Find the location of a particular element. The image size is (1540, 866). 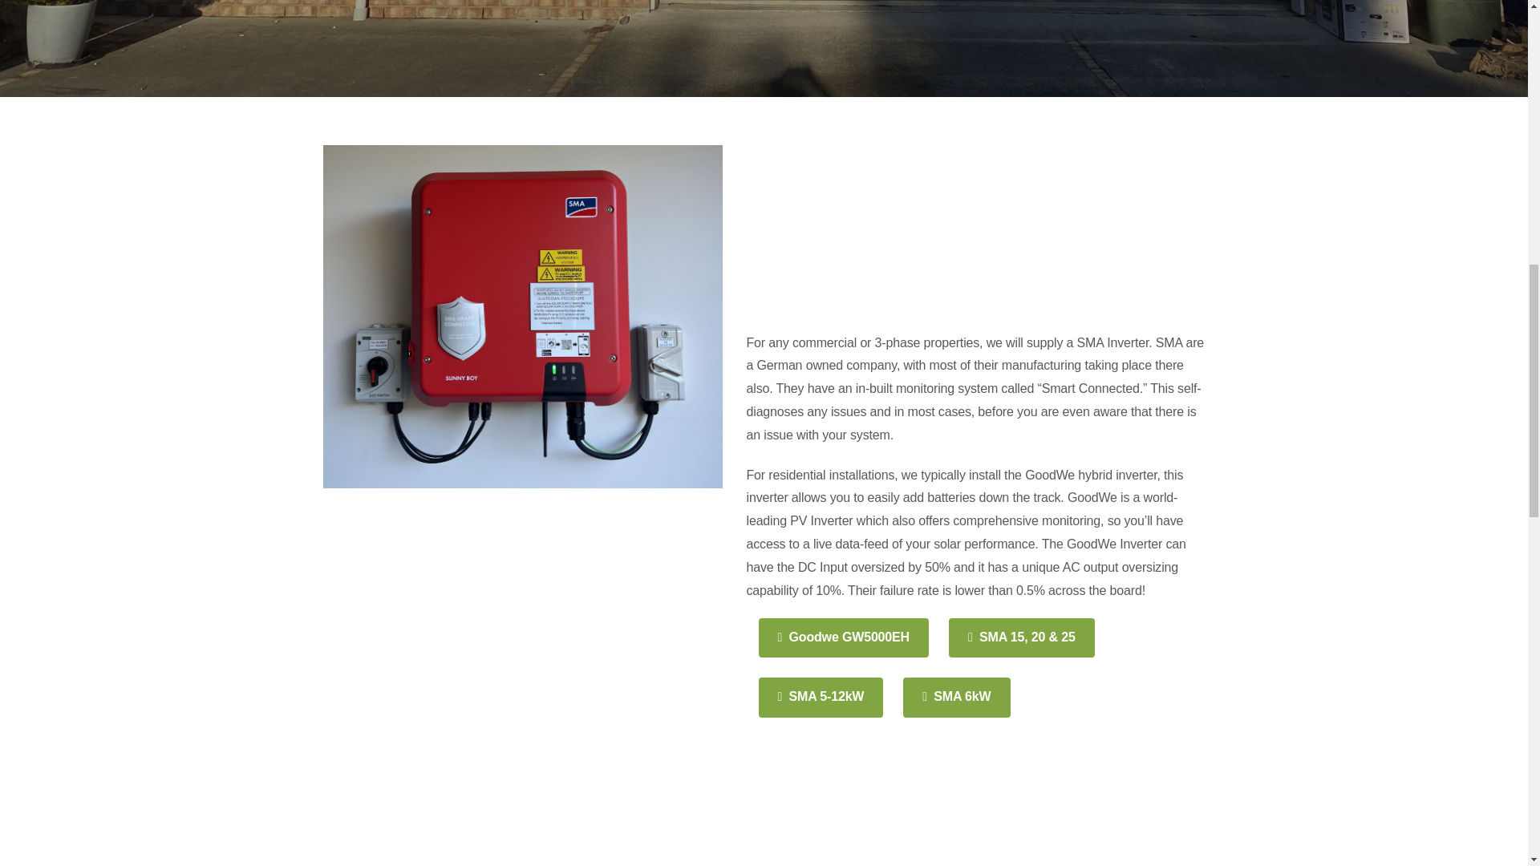

SMA 6kW is located at coordinates (956, 697).